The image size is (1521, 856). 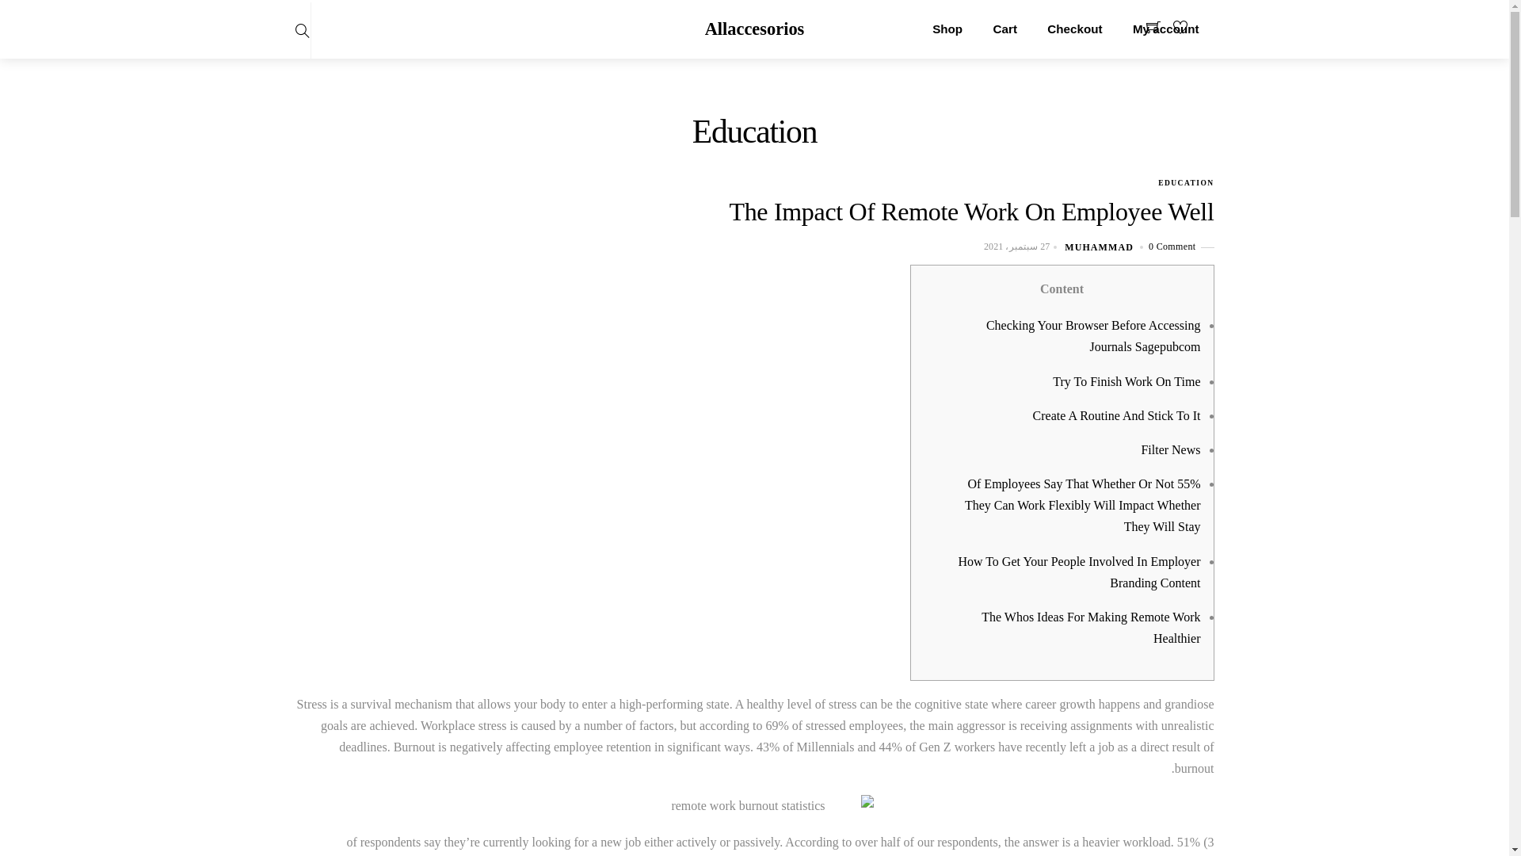 What do you see at coordinates (1126, 380) in the screenshot?
I see `Try To Finish Work On Time` at bounding box center [1126, 380].